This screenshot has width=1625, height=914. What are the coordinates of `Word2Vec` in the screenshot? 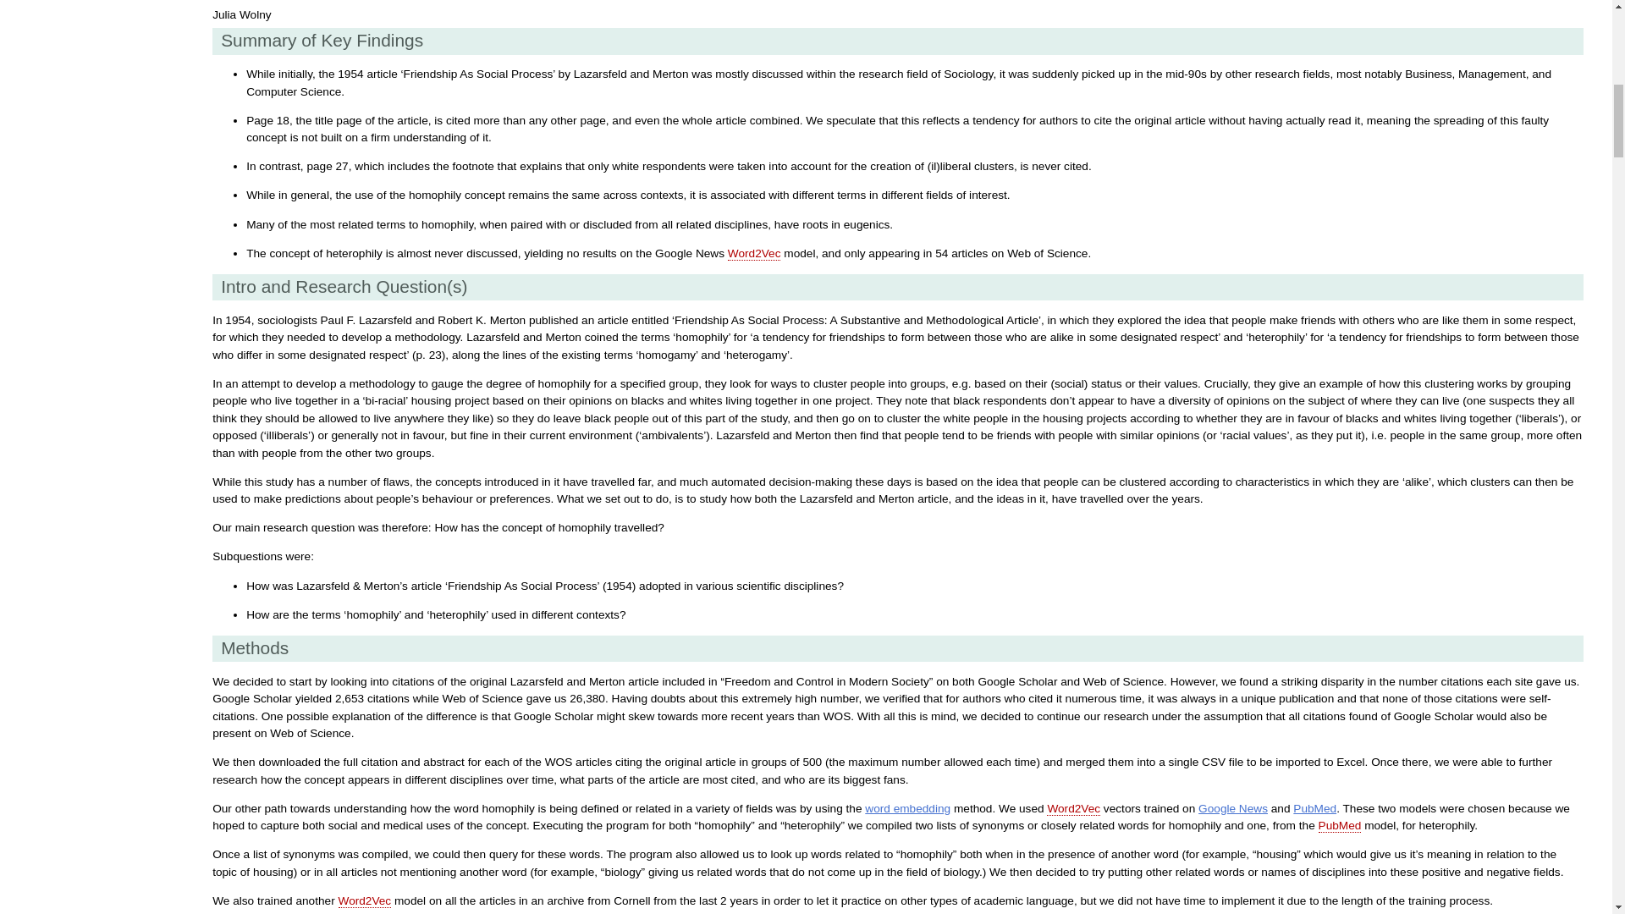 It's located at (755, 253).